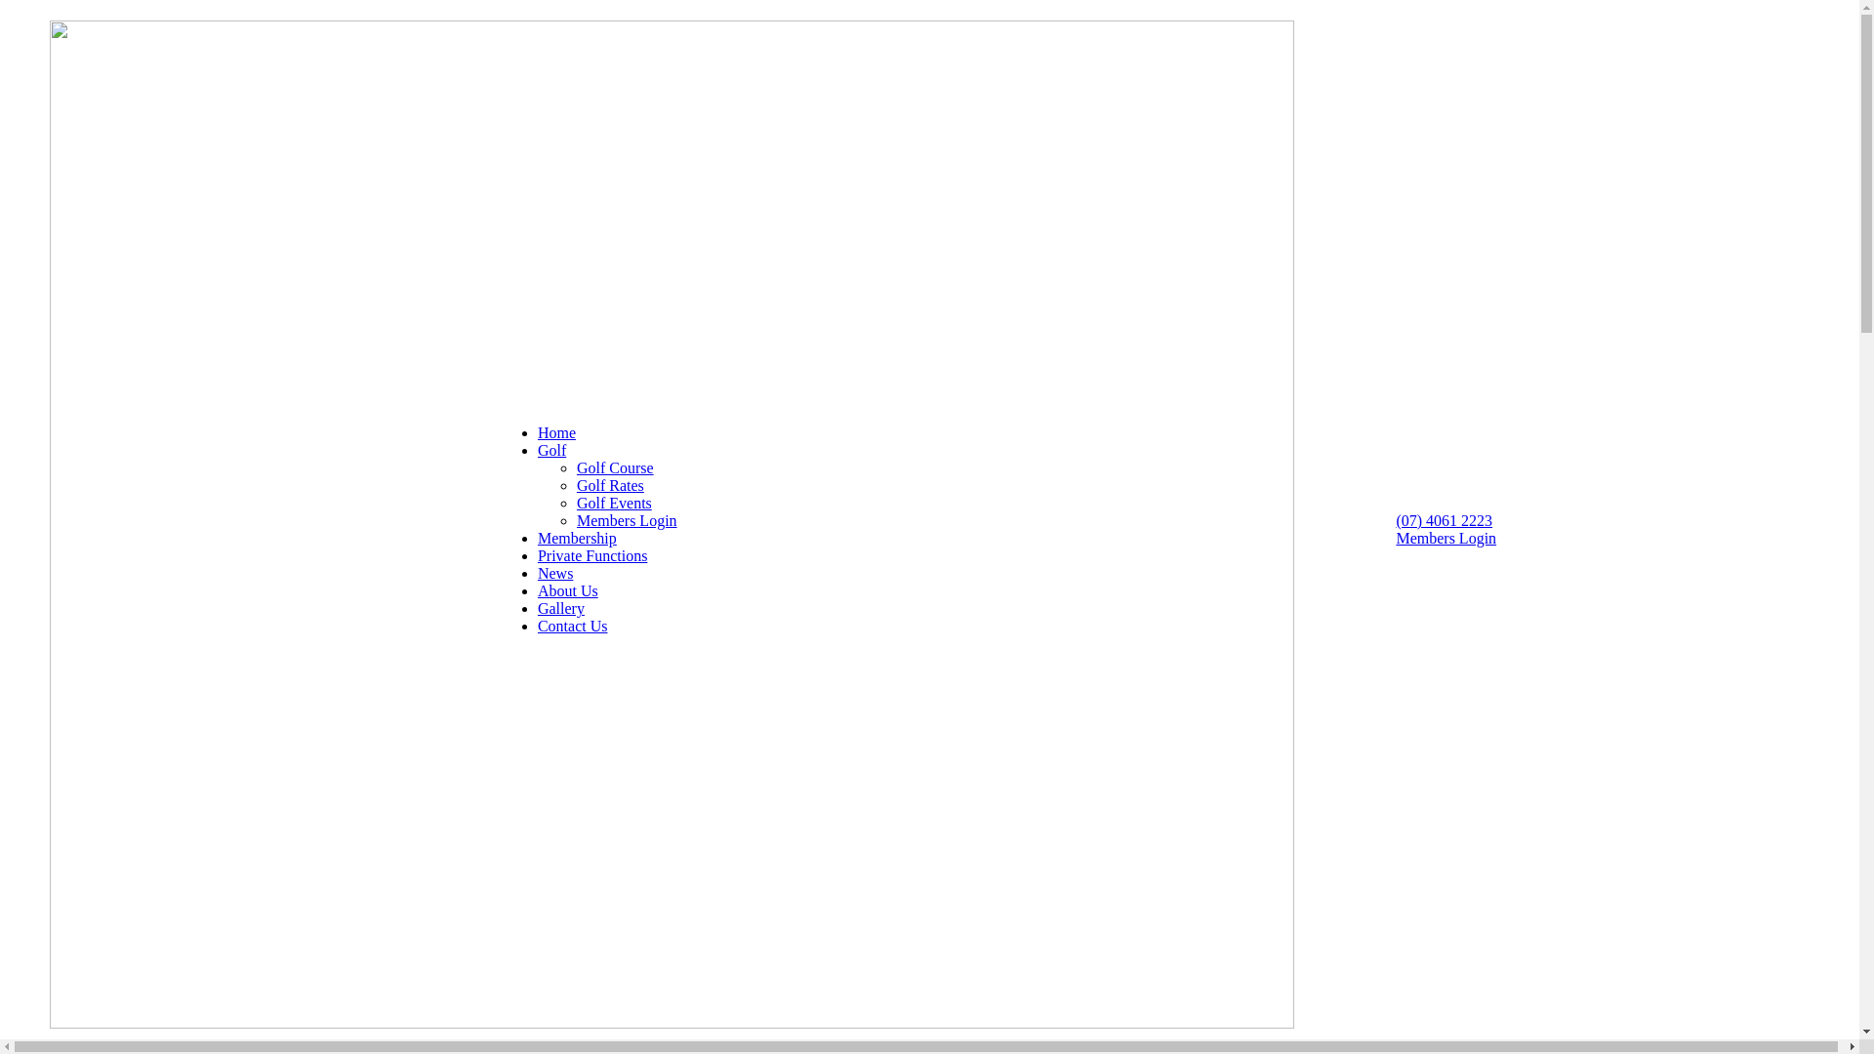  I want to click on Golf Rates, so click(611, 486).